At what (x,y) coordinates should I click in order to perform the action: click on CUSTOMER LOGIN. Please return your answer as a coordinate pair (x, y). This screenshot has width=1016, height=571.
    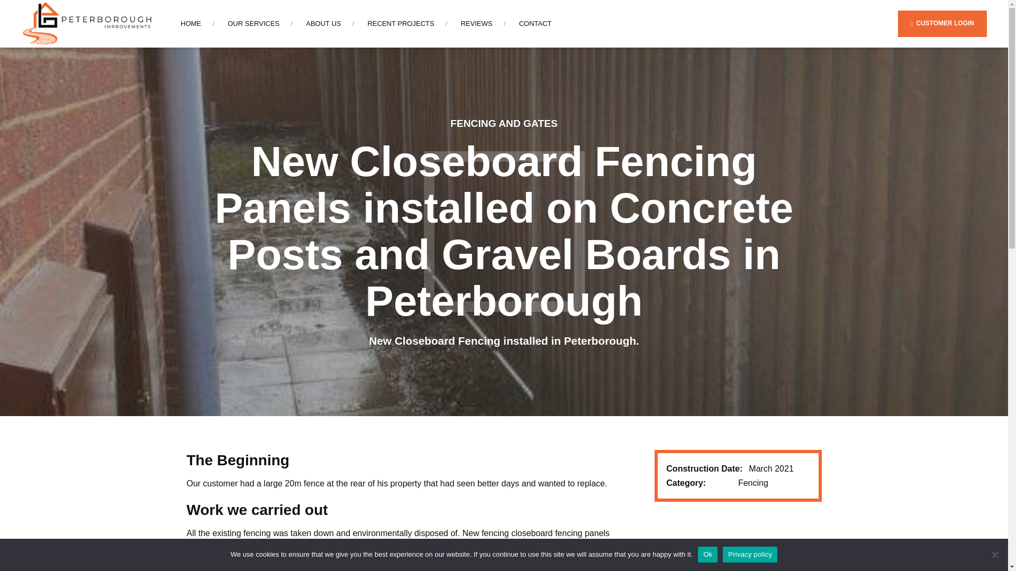
    Looking at the image, I should click on (942, 23).